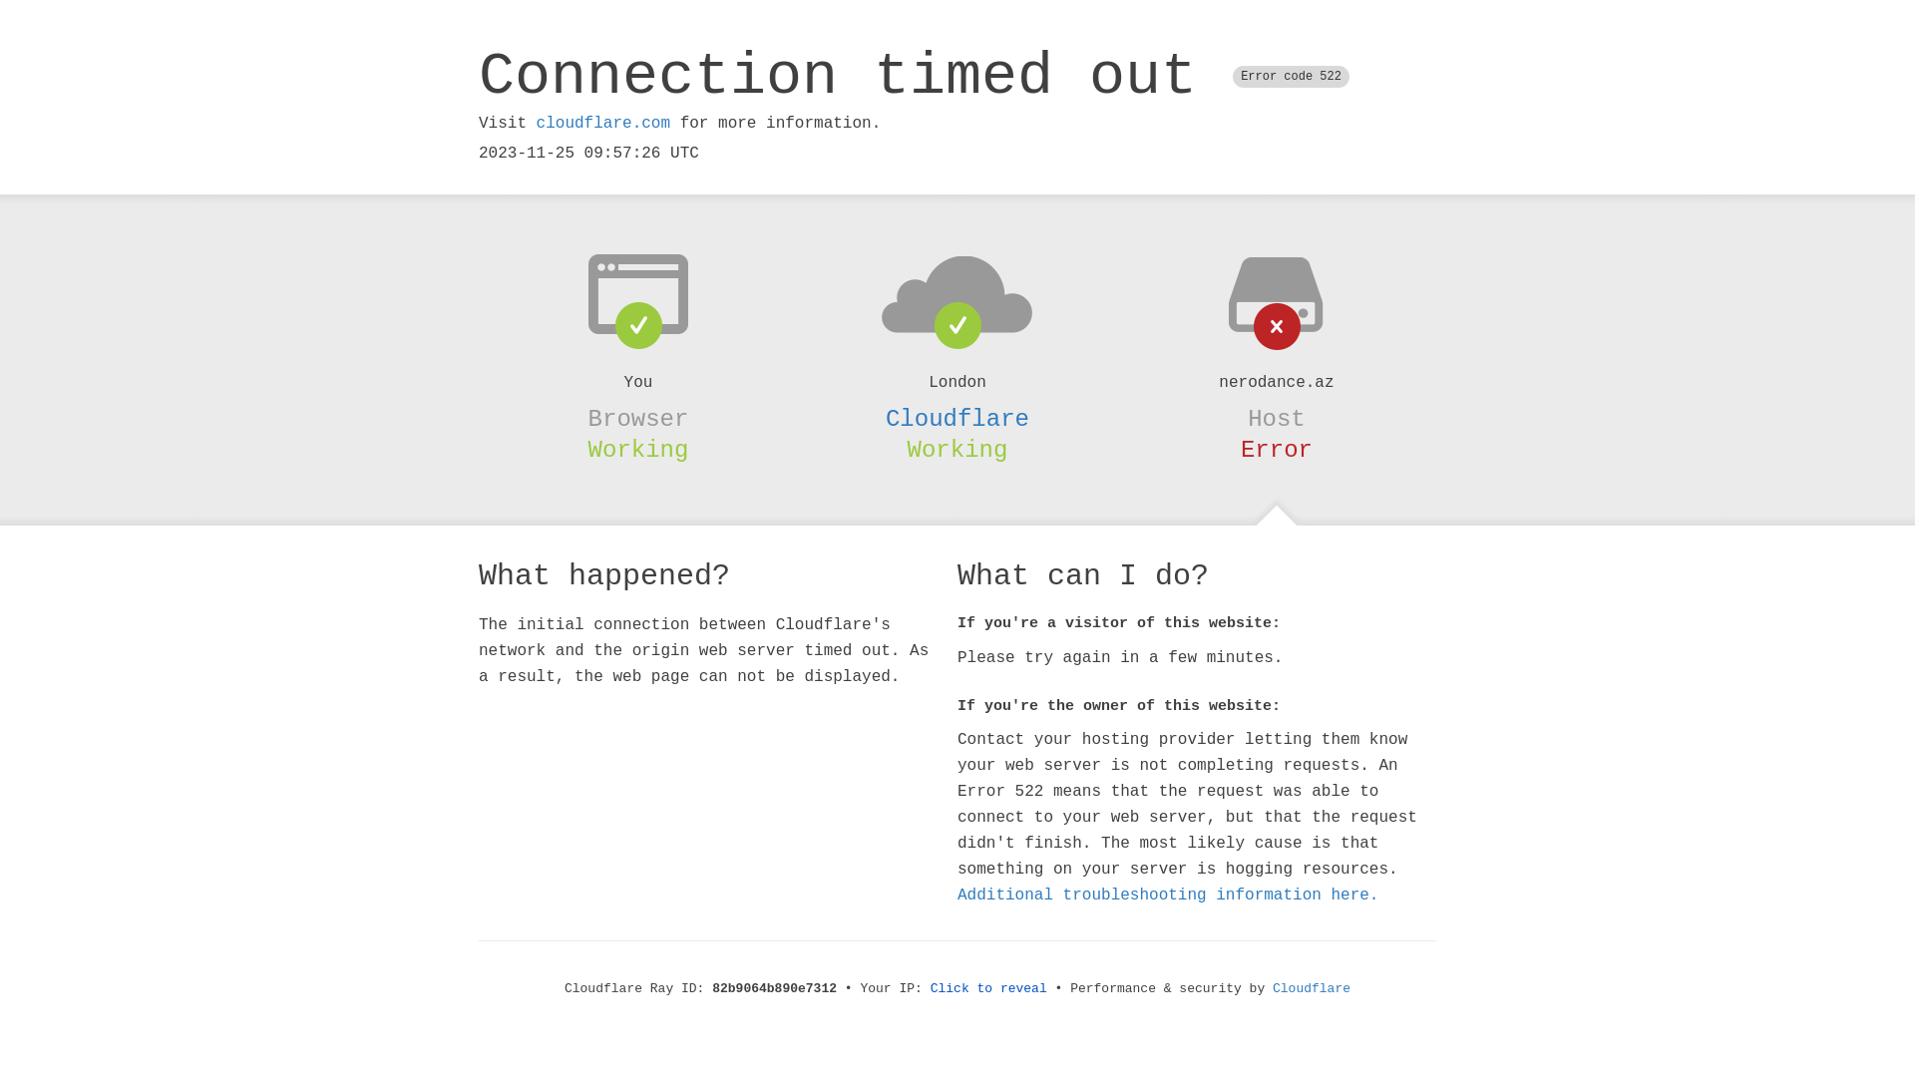  I want to click on cloudflare.com, so click(603, 124).